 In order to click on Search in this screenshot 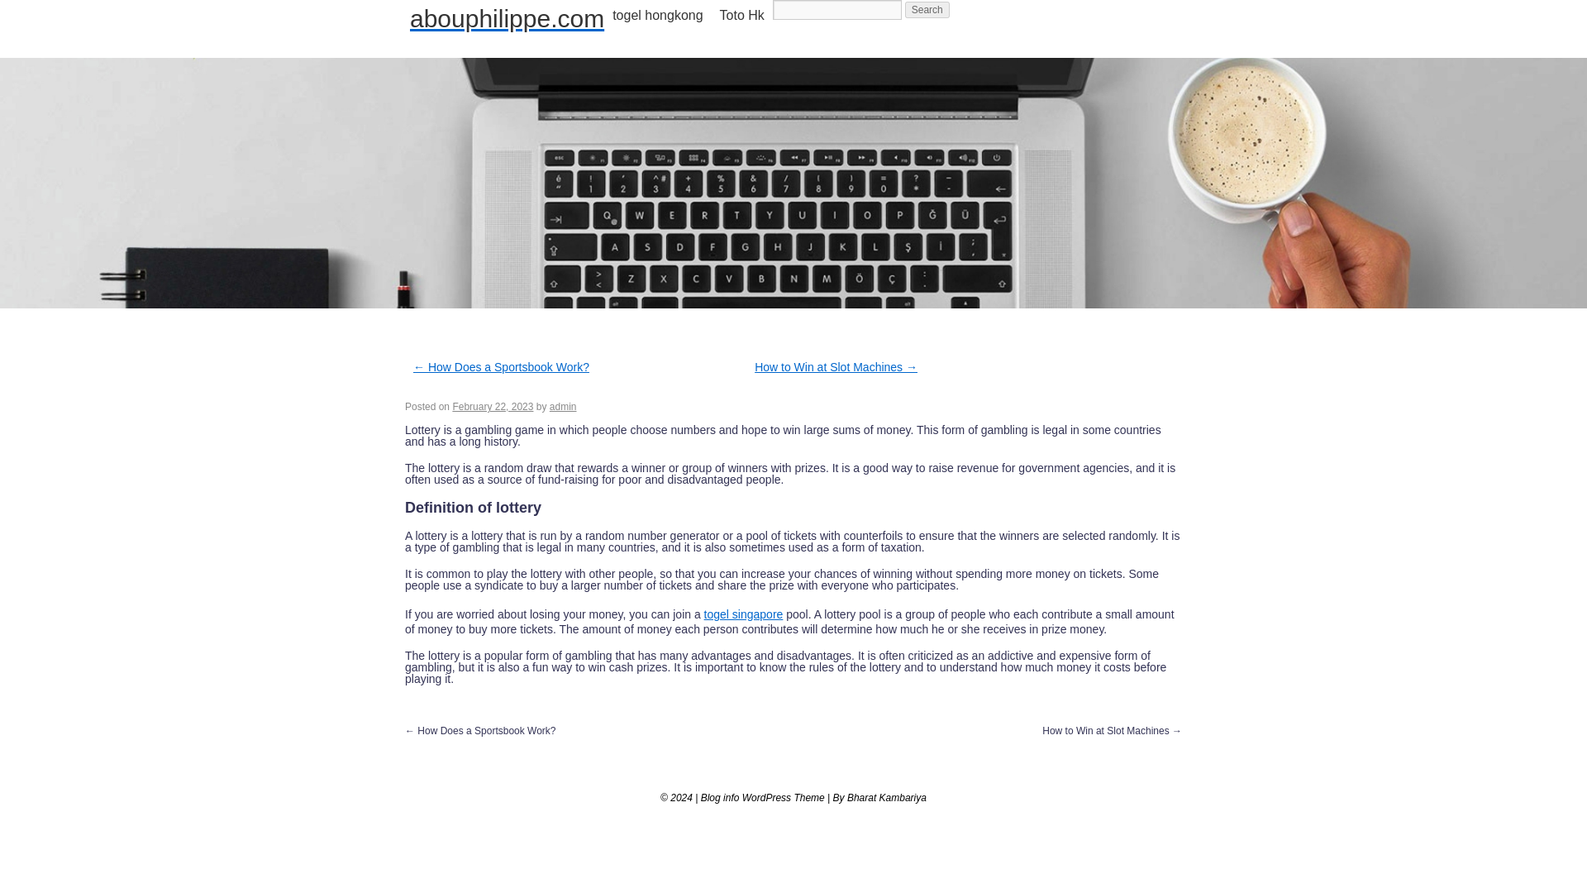, I will do `click(927, 10)`.